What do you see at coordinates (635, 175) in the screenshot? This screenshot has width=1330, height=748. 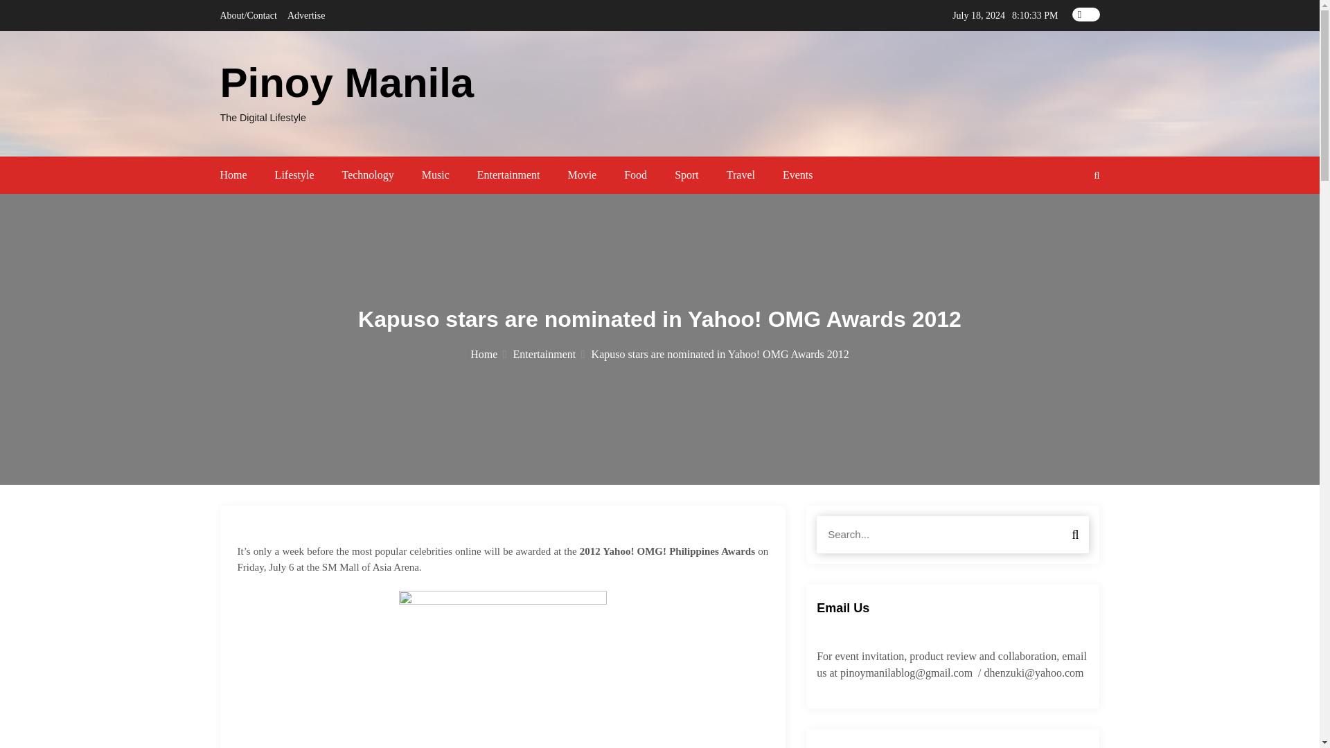 I see `Food` at bounding box center [635, 175].